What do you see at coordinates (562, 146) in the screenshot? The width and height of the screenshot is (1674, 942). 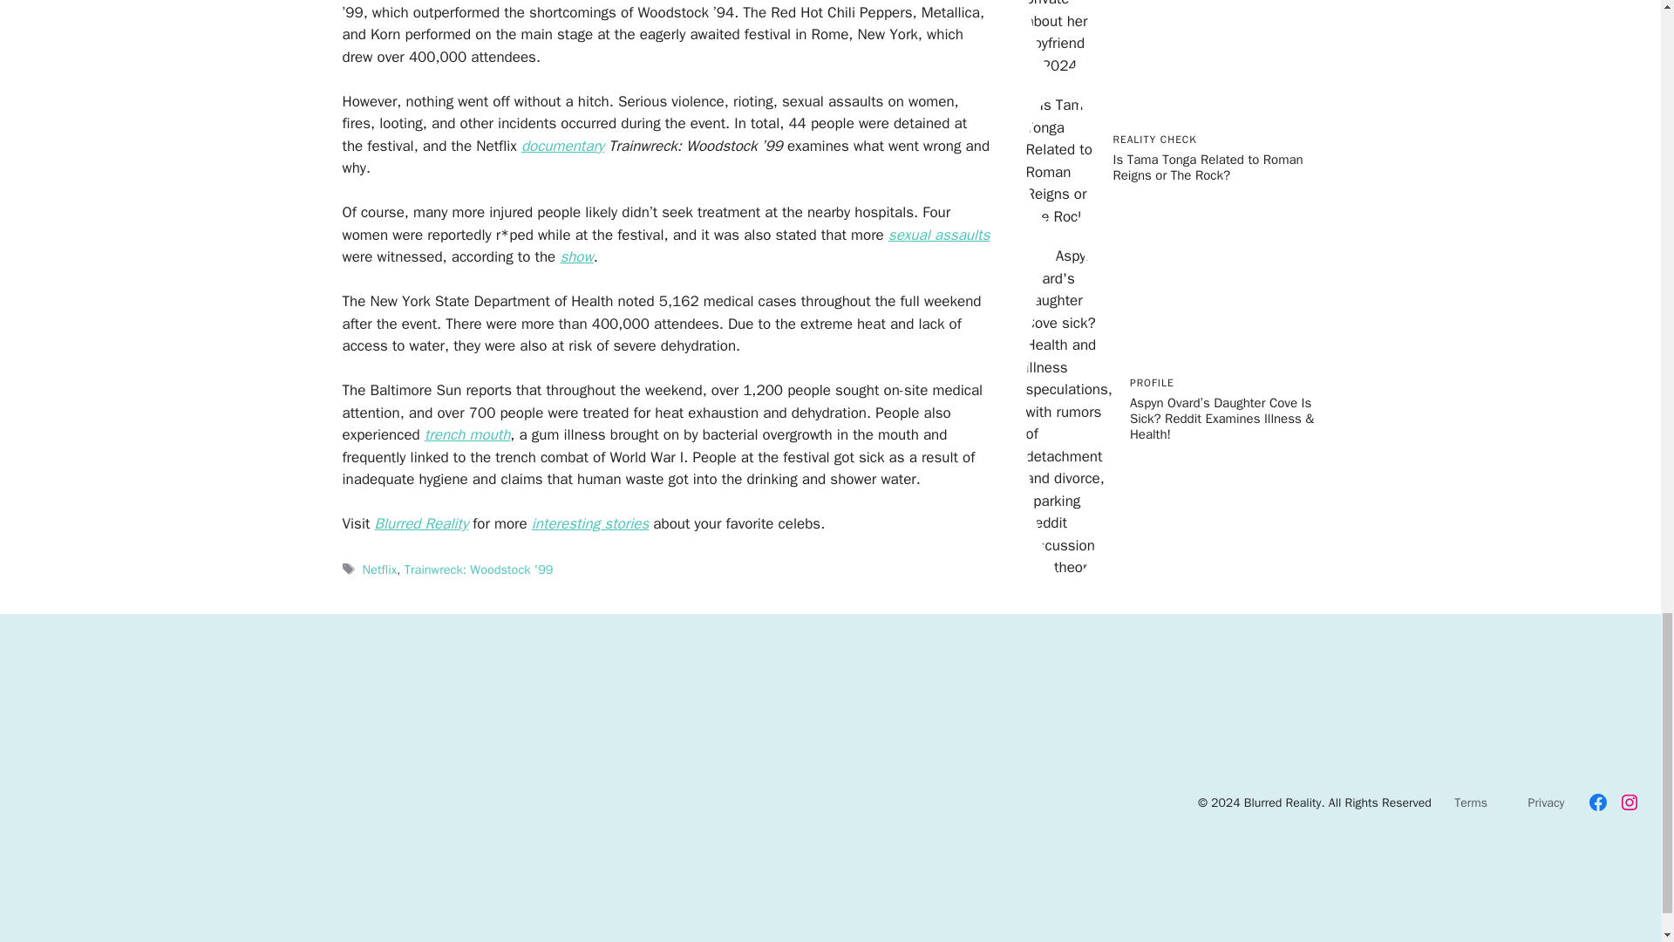 I see `documentary` at bounding box center [562, 146].